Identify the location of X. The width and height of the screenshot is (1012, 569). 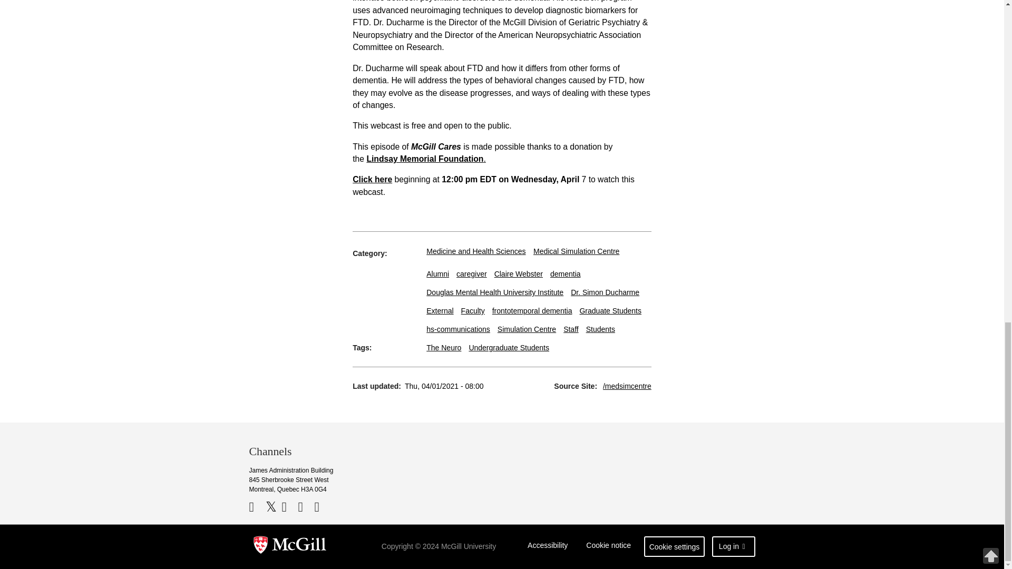
(273, 507).